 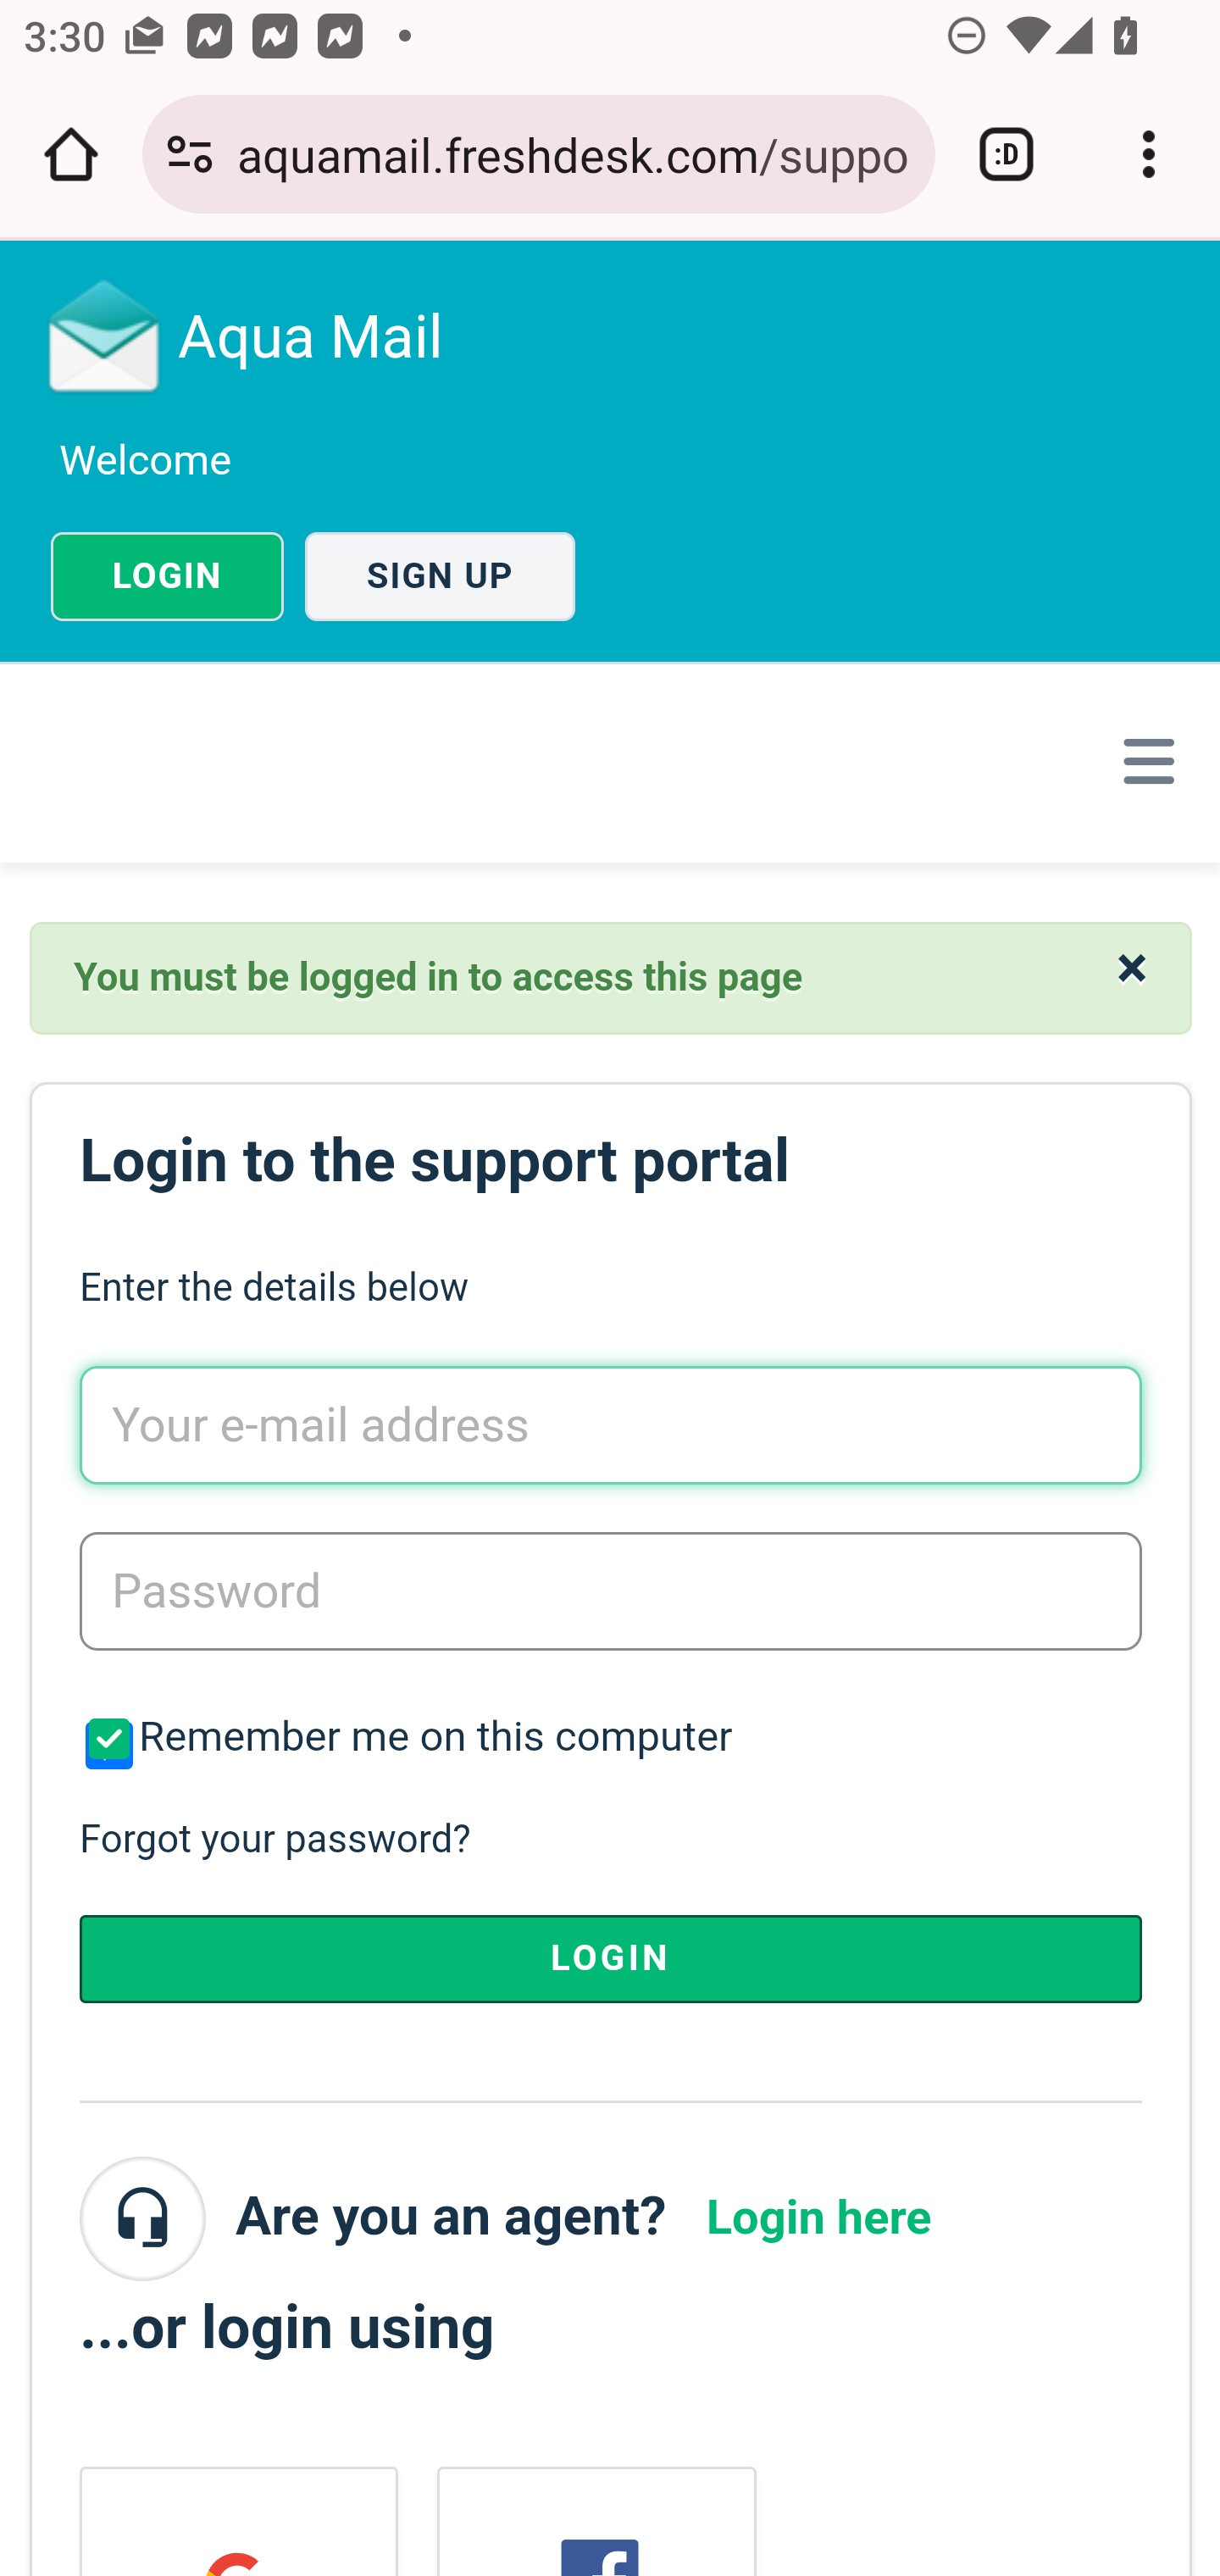 I want to click on LOGIN, so click(x=610, y=1957).